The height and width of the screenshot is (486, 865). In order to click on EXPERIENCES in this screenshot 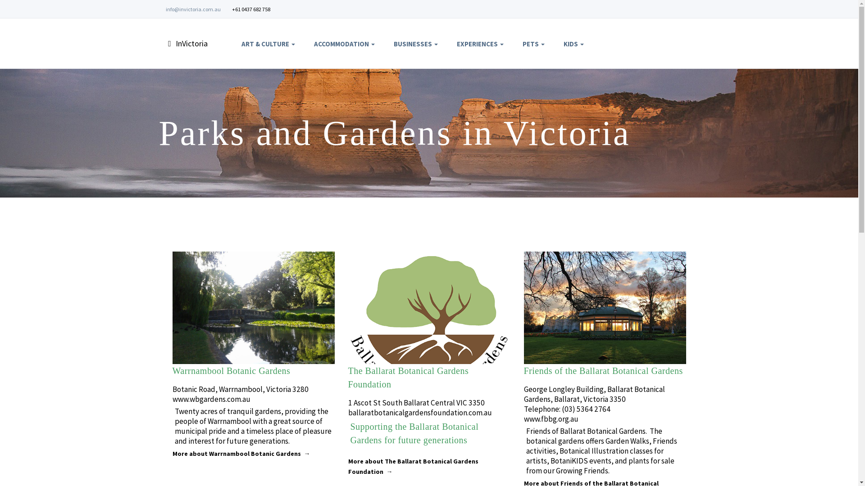, I will do `click(480, 44)`.